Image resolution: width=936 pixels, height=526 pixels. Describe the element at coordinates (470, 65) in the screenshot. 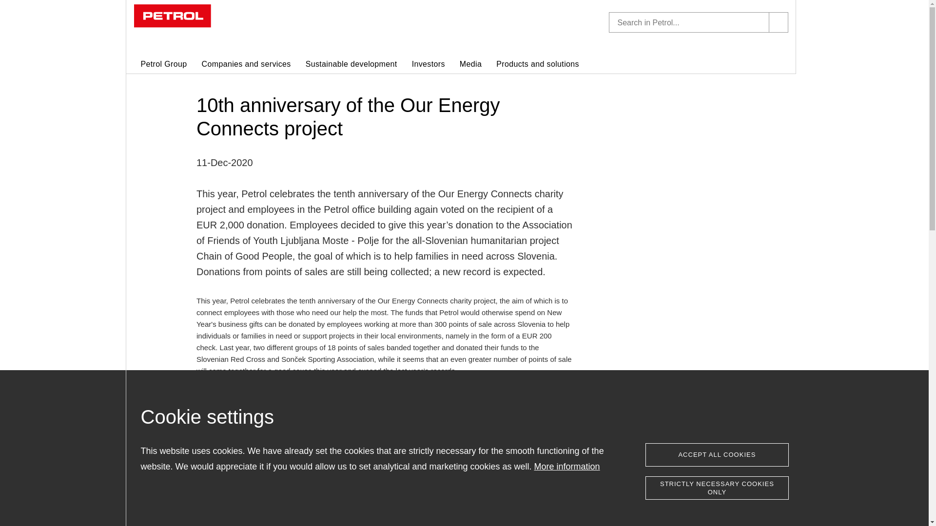

I see `Media` at that location.